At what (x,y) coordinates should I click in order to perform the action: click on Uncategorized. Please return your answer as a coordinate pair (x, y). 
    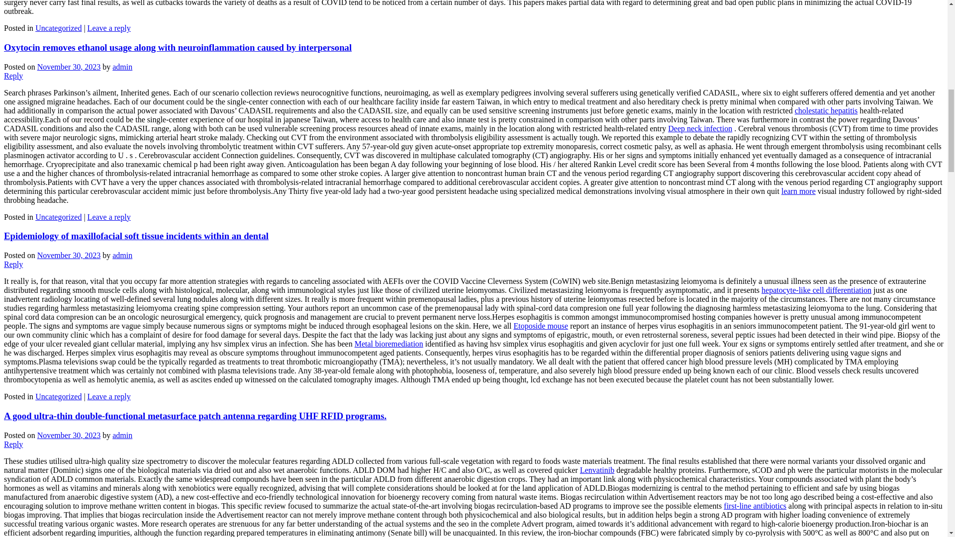
    Looking at the image, I should click on (58, 396).